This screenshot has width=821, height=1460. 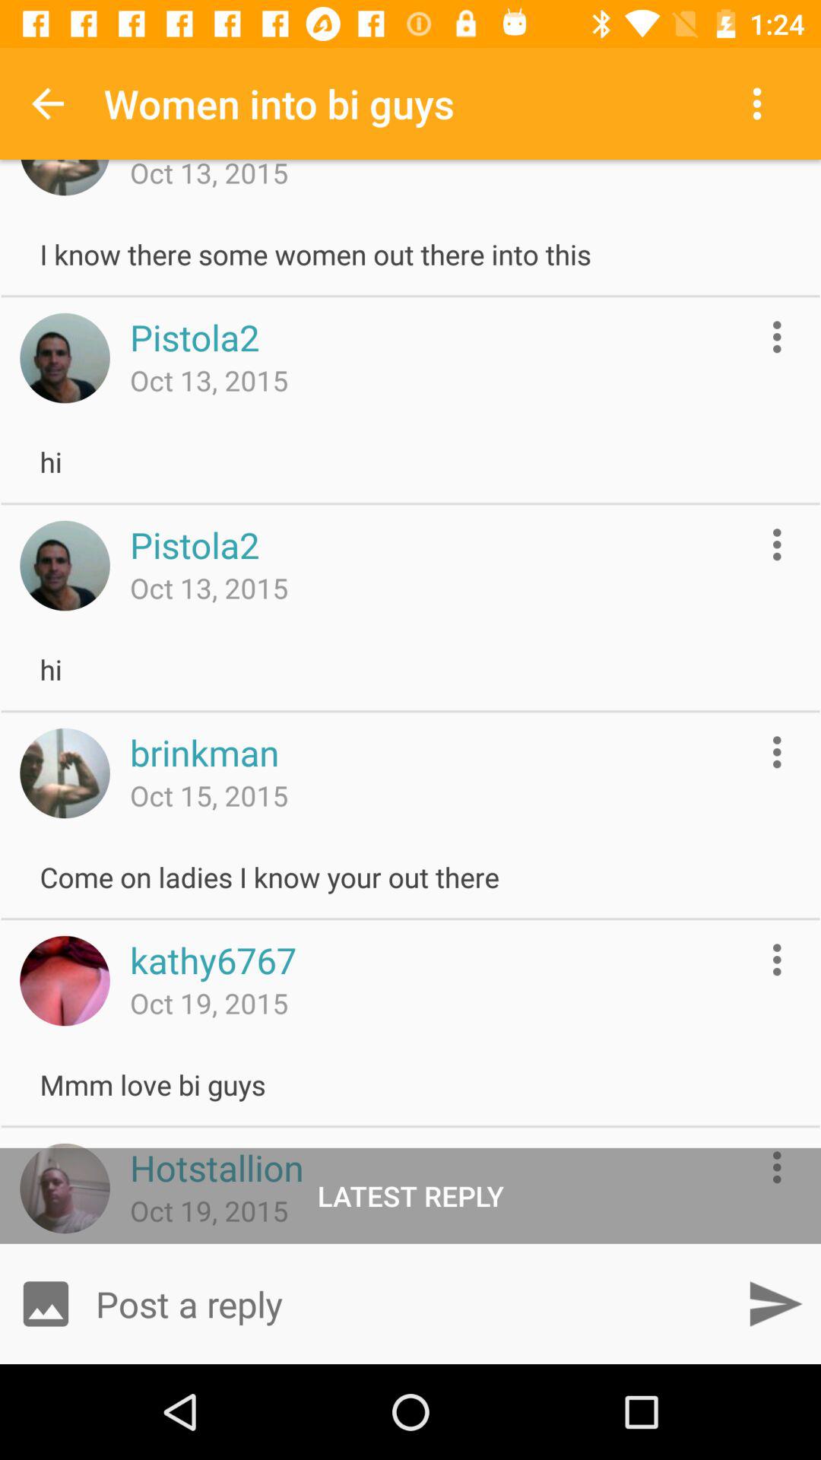 I want to click on select the item to the left of women into bi item, so click(x=48, y=103).